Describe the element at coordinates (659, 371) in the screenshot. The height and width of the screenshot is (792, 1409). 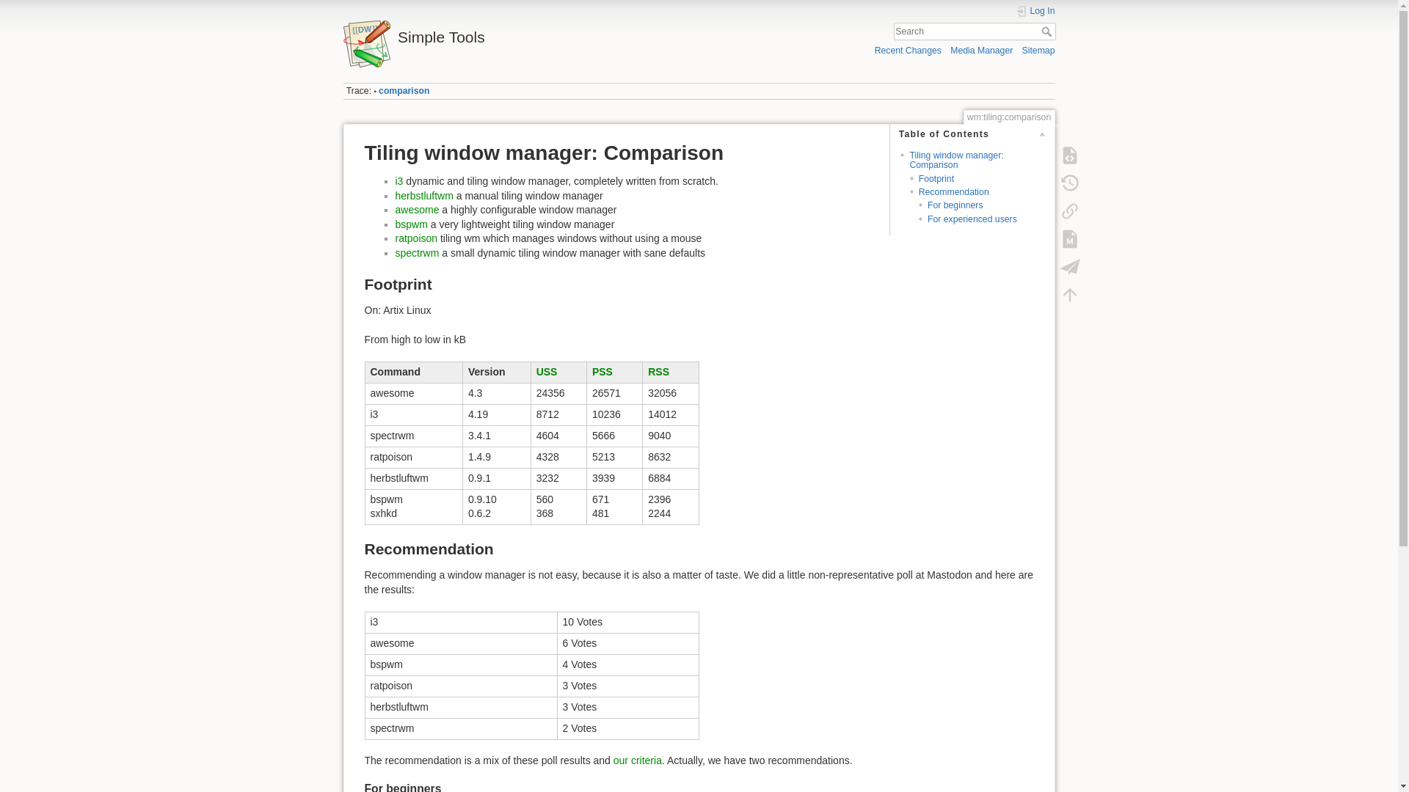
I see `RSS` at that location.